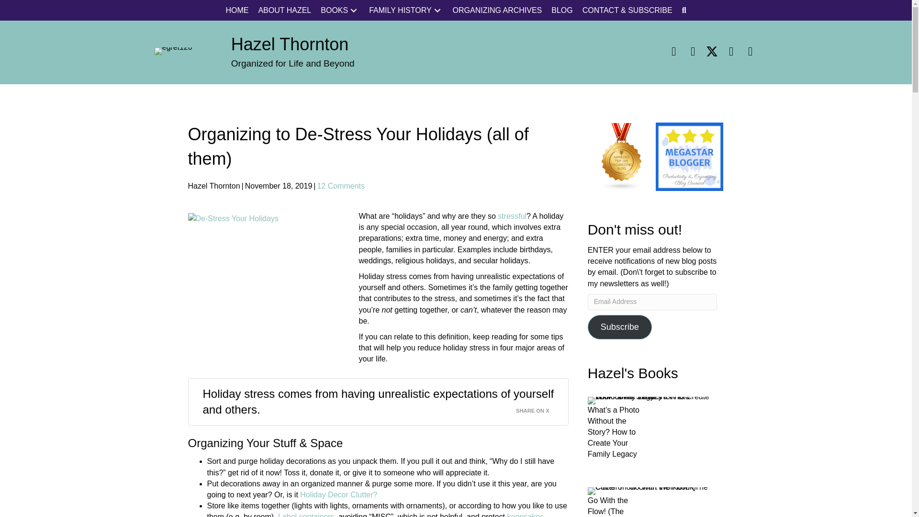 The height and width of the screenshot is (517, 919). What do you see at coordinates (673, 51) in the screenshot?
I see `Facebook` at bounding box center [673, 51].